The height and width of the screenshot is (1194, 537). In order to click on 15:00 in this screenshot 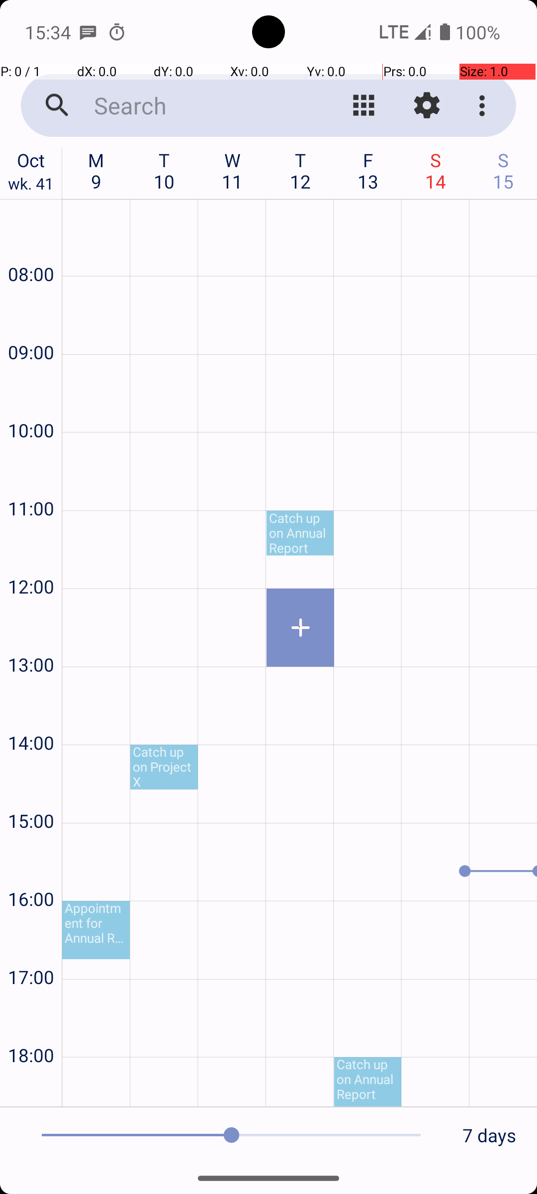, I will do `click(31, 794)`.